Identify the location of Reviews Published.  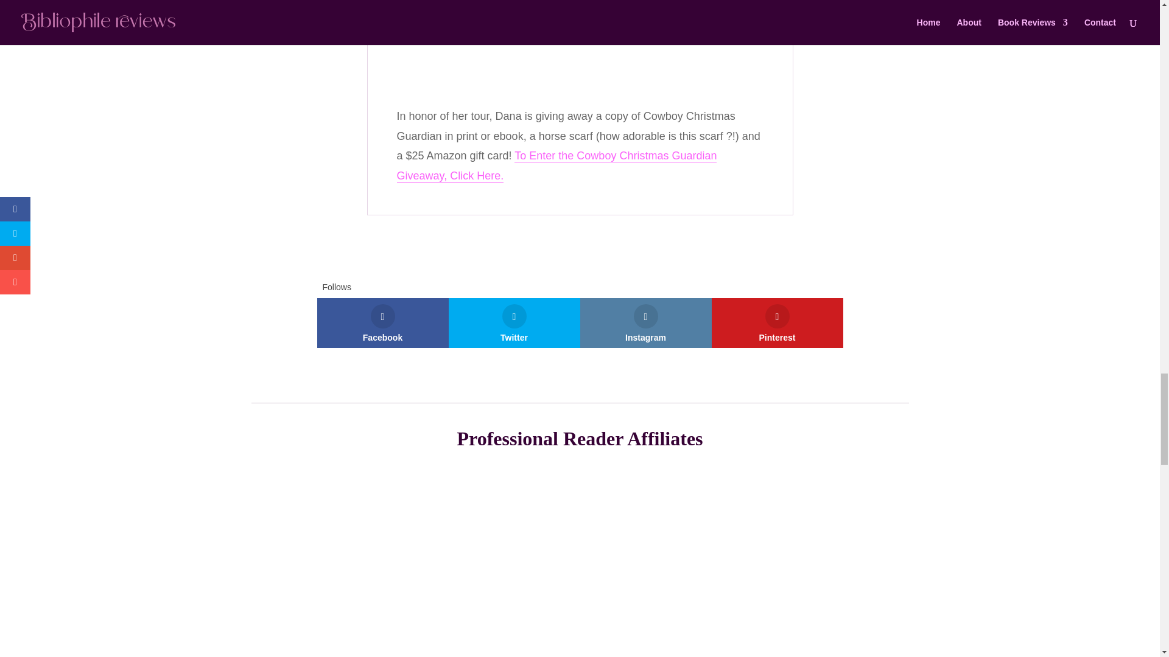
(605, 629).